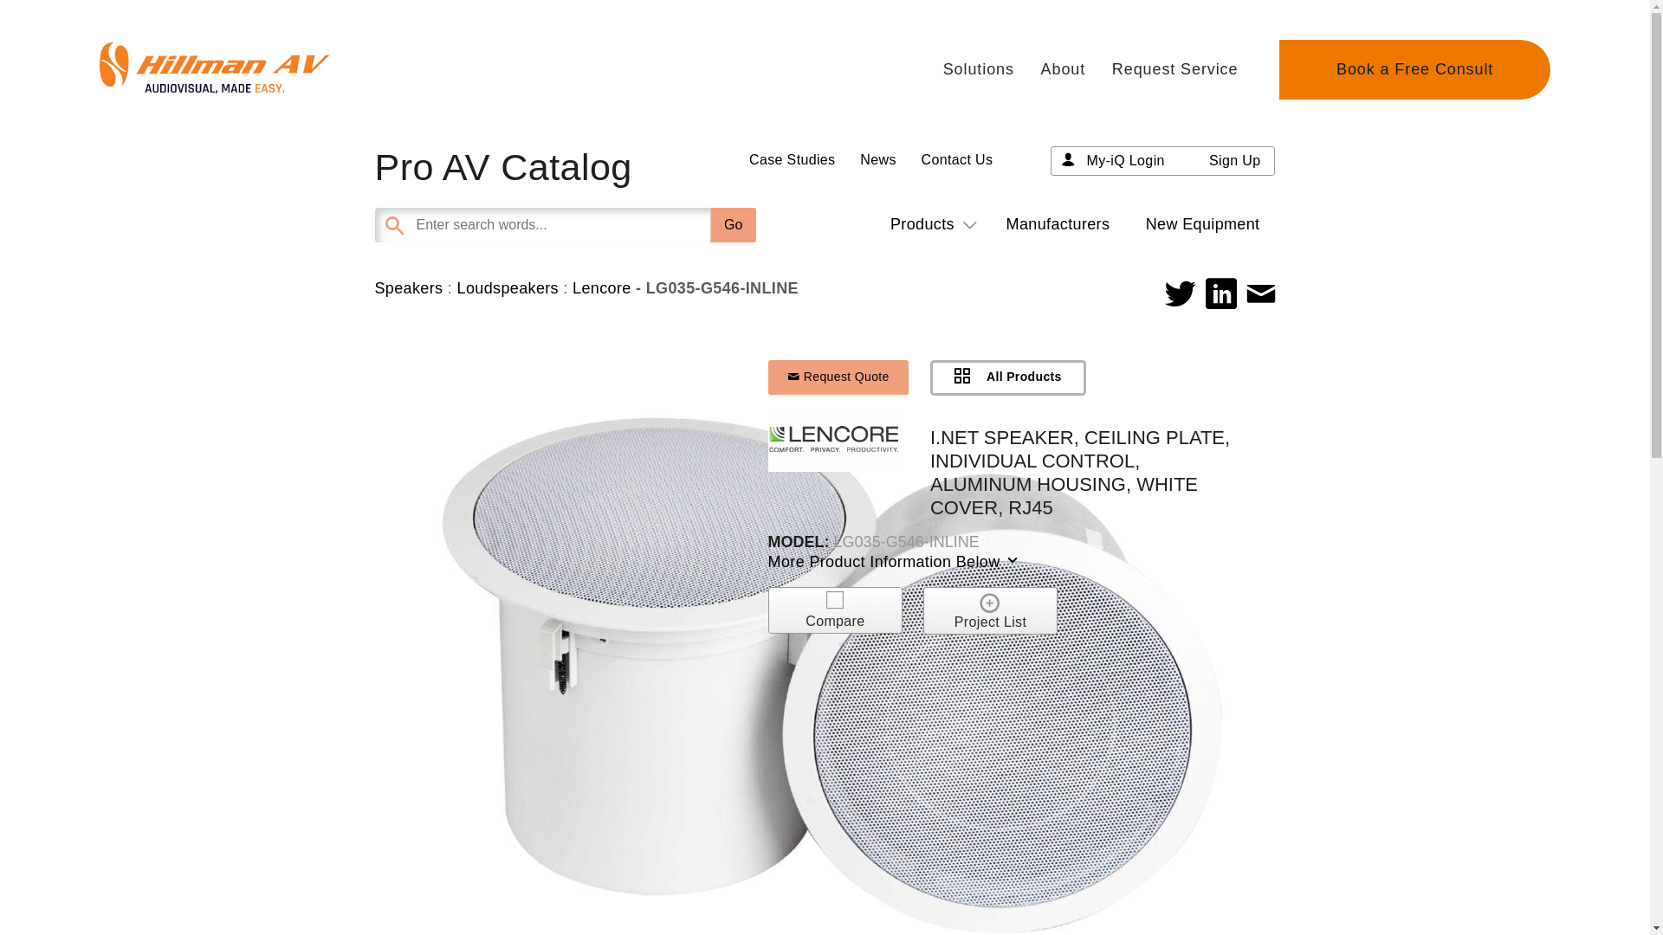 This screenshot has height=935, width=1663. Describe the element at coordinates (1414, 69) in the screenshot. I see `Book a Free Consult` at that location.